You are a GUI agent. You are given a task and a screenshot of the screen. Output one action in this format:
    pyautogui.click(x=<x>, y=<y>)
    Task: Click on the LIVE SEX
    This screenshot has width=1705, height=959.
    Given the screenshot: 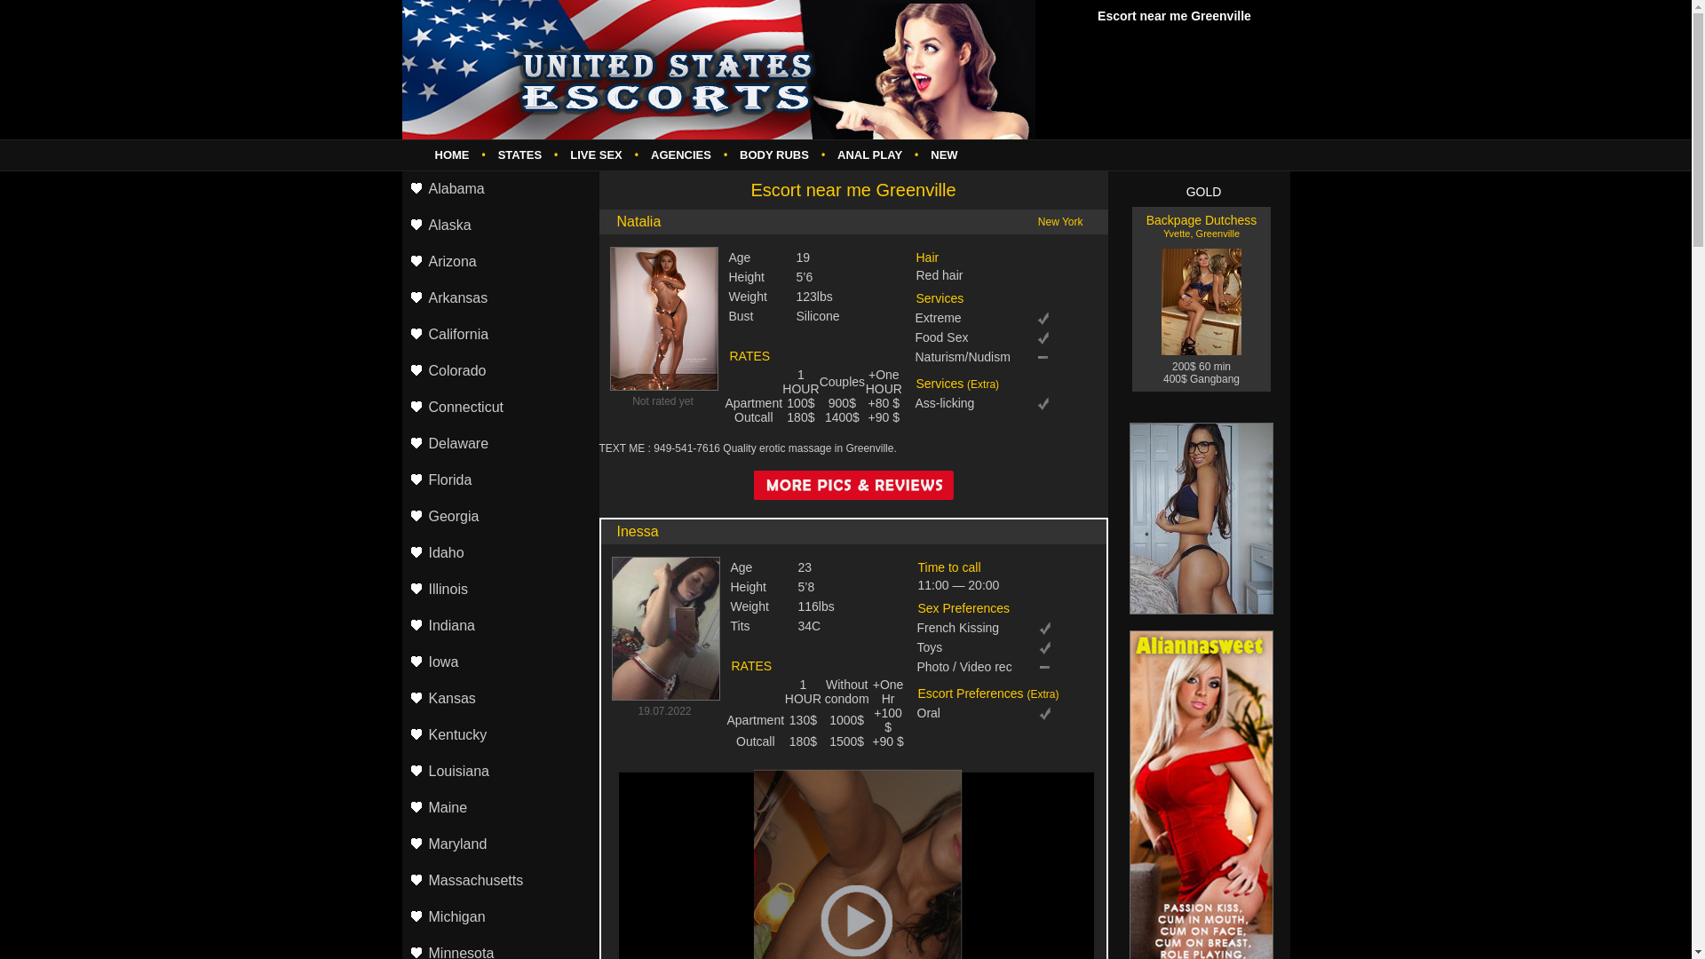 What is the action you would take?
    pyautogui.click(x=597, y=155)
    